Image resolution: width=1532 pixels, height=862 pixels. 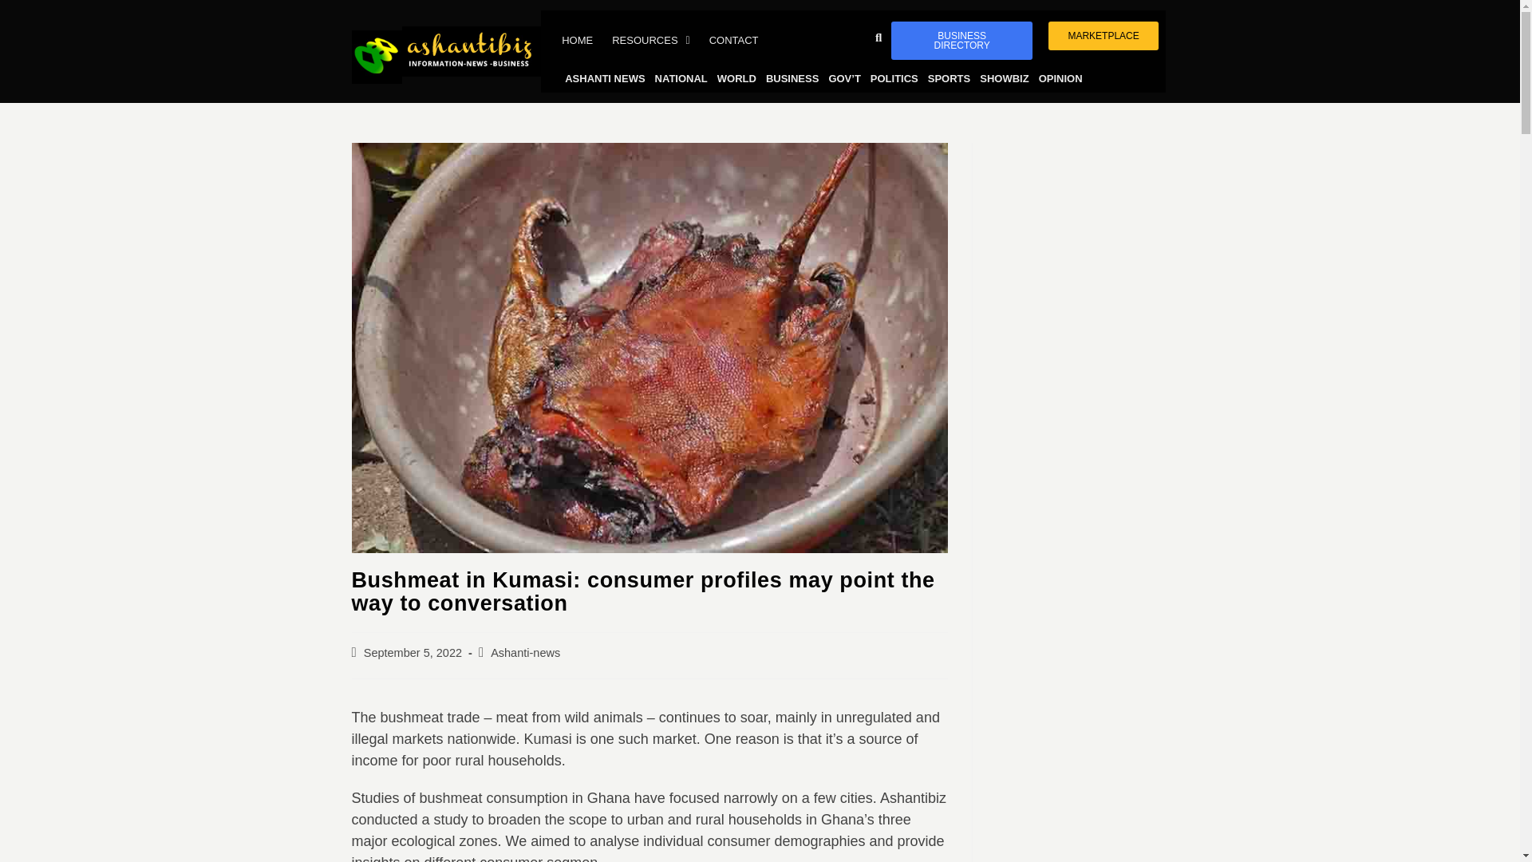 I want to click on WORLD, so click(x=736, y=78).